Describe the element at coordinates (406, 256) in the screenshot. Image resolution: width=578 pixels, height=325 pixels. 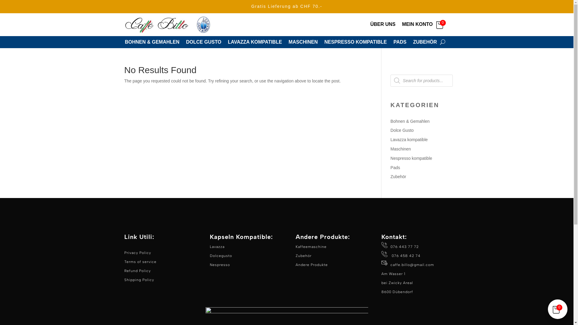
I see `076 458 42 74` at that location.